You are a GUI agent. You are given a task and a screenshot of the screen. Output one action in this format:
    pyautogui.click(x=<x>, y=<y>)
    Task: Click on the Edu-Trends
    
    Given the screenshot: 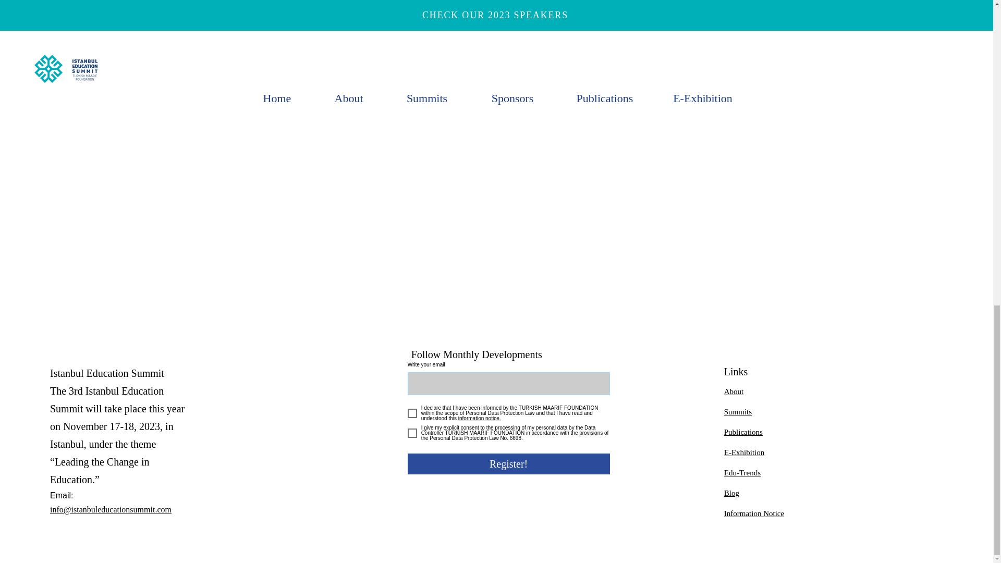 What is the action you would take?
    pyautogui.click(x=742, y=472)
    